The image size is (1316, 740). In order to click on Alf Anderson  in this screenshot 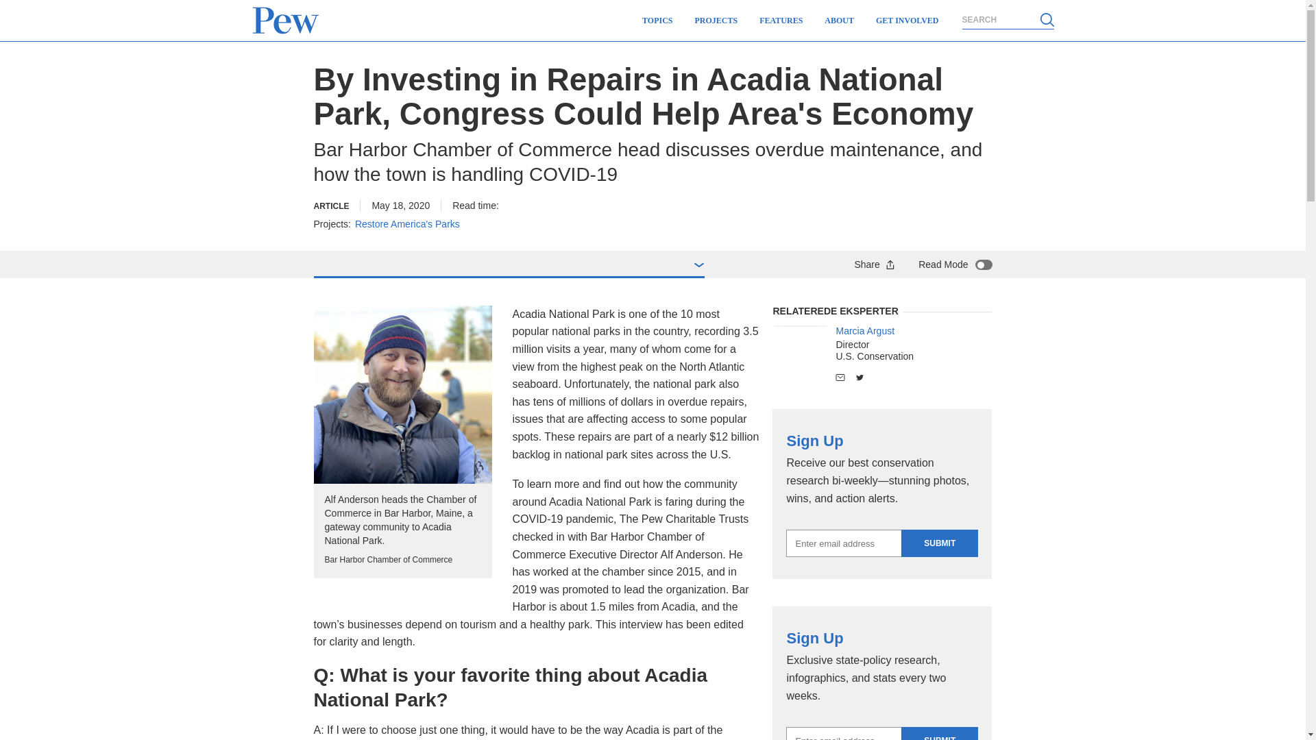, I will do `click(403, 395)`.